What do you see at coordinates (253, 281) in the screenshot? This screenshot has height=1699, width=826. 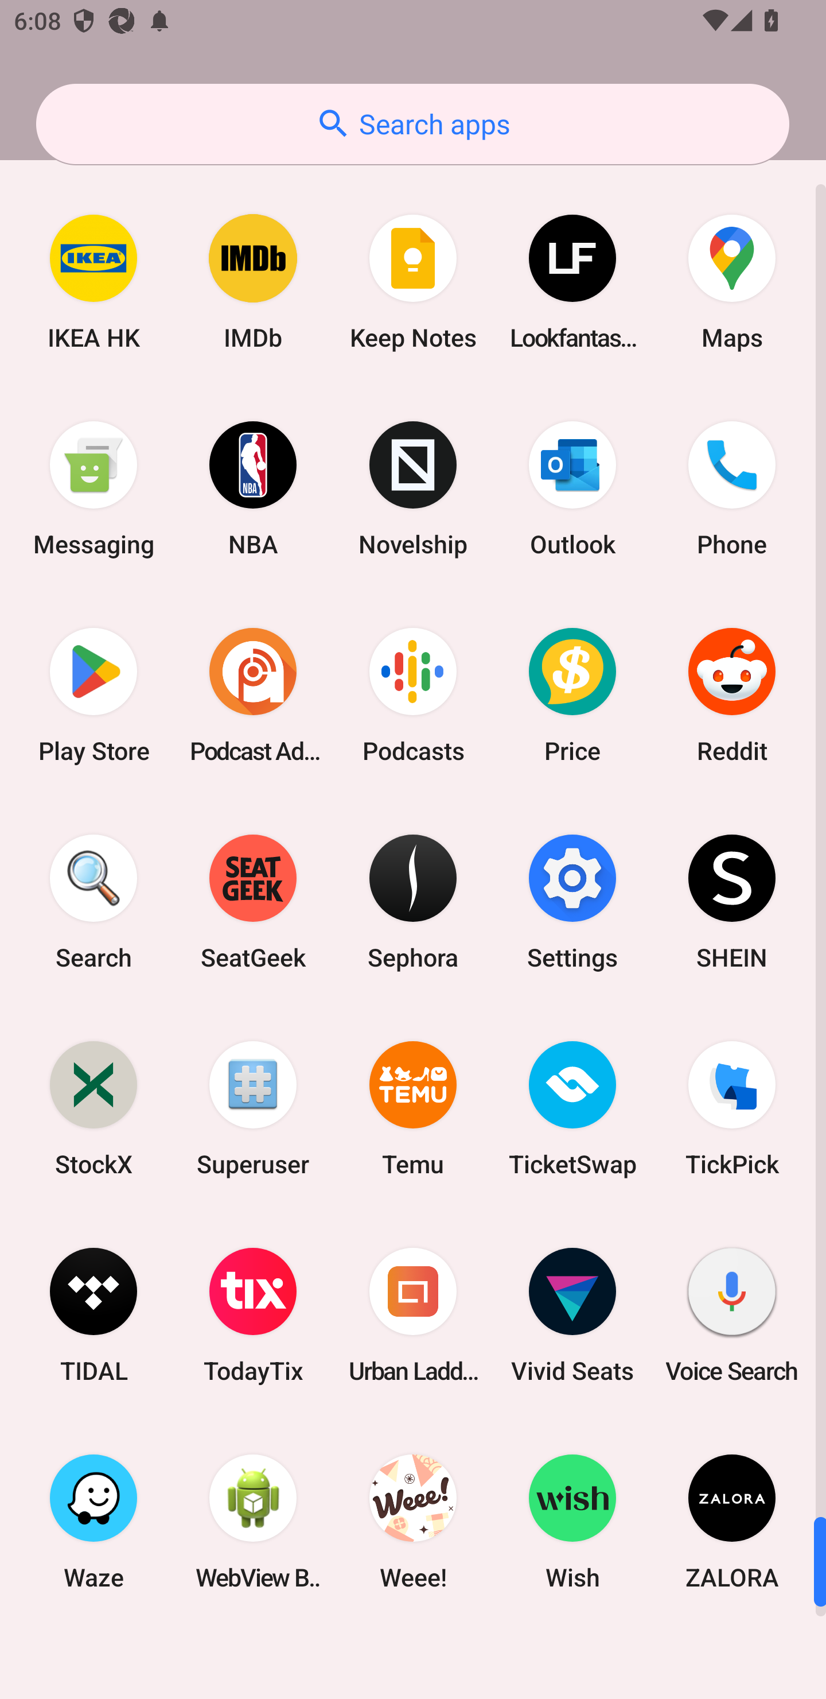 I see `IMDb` at bounding box center [253, 281].